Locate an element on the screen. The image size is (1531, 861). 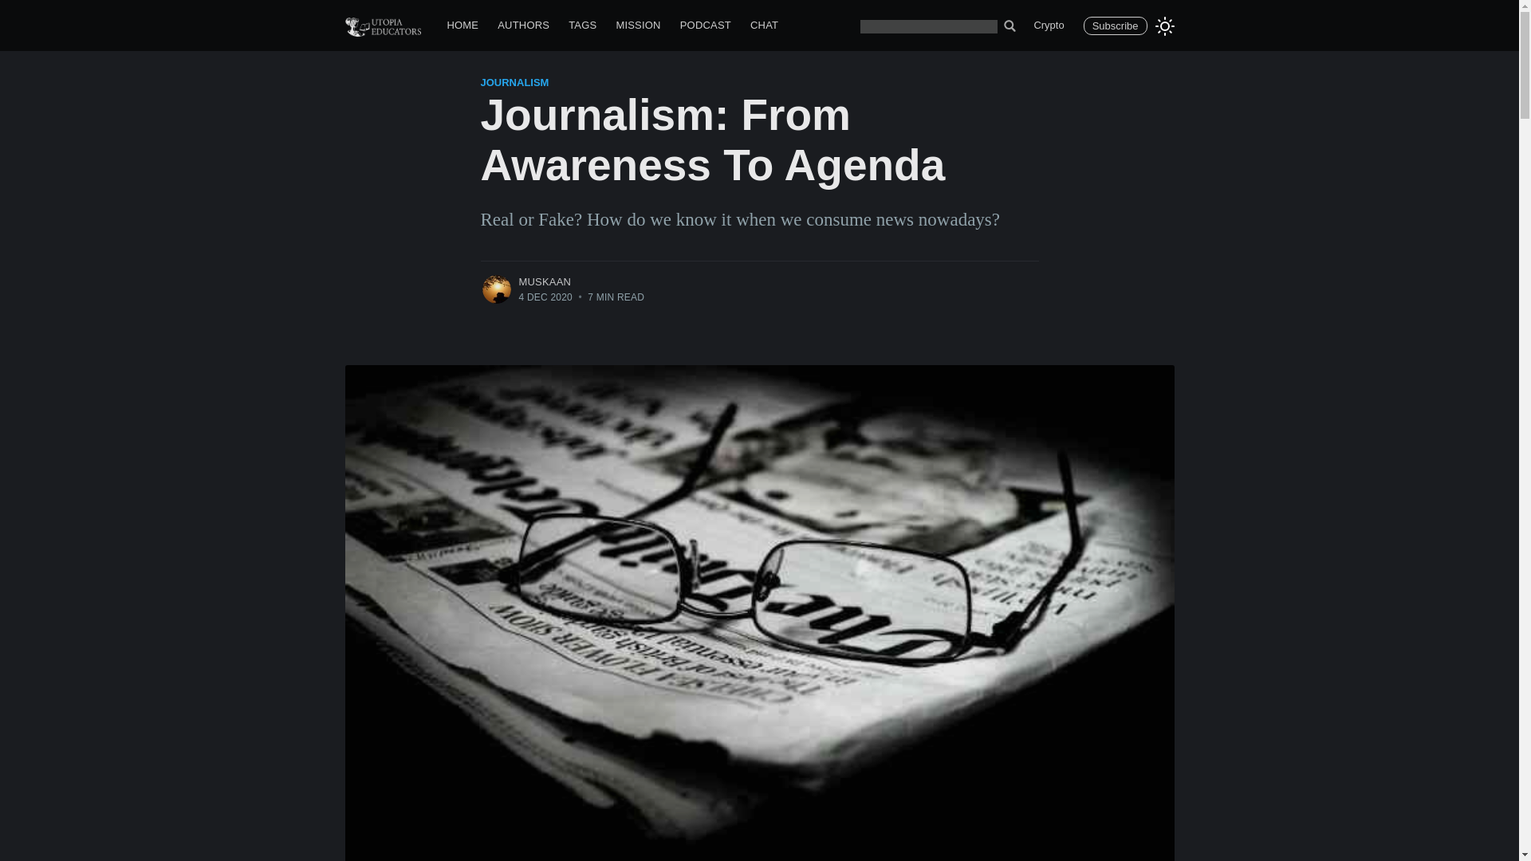
MISSION is located at coordinates (638, 26).